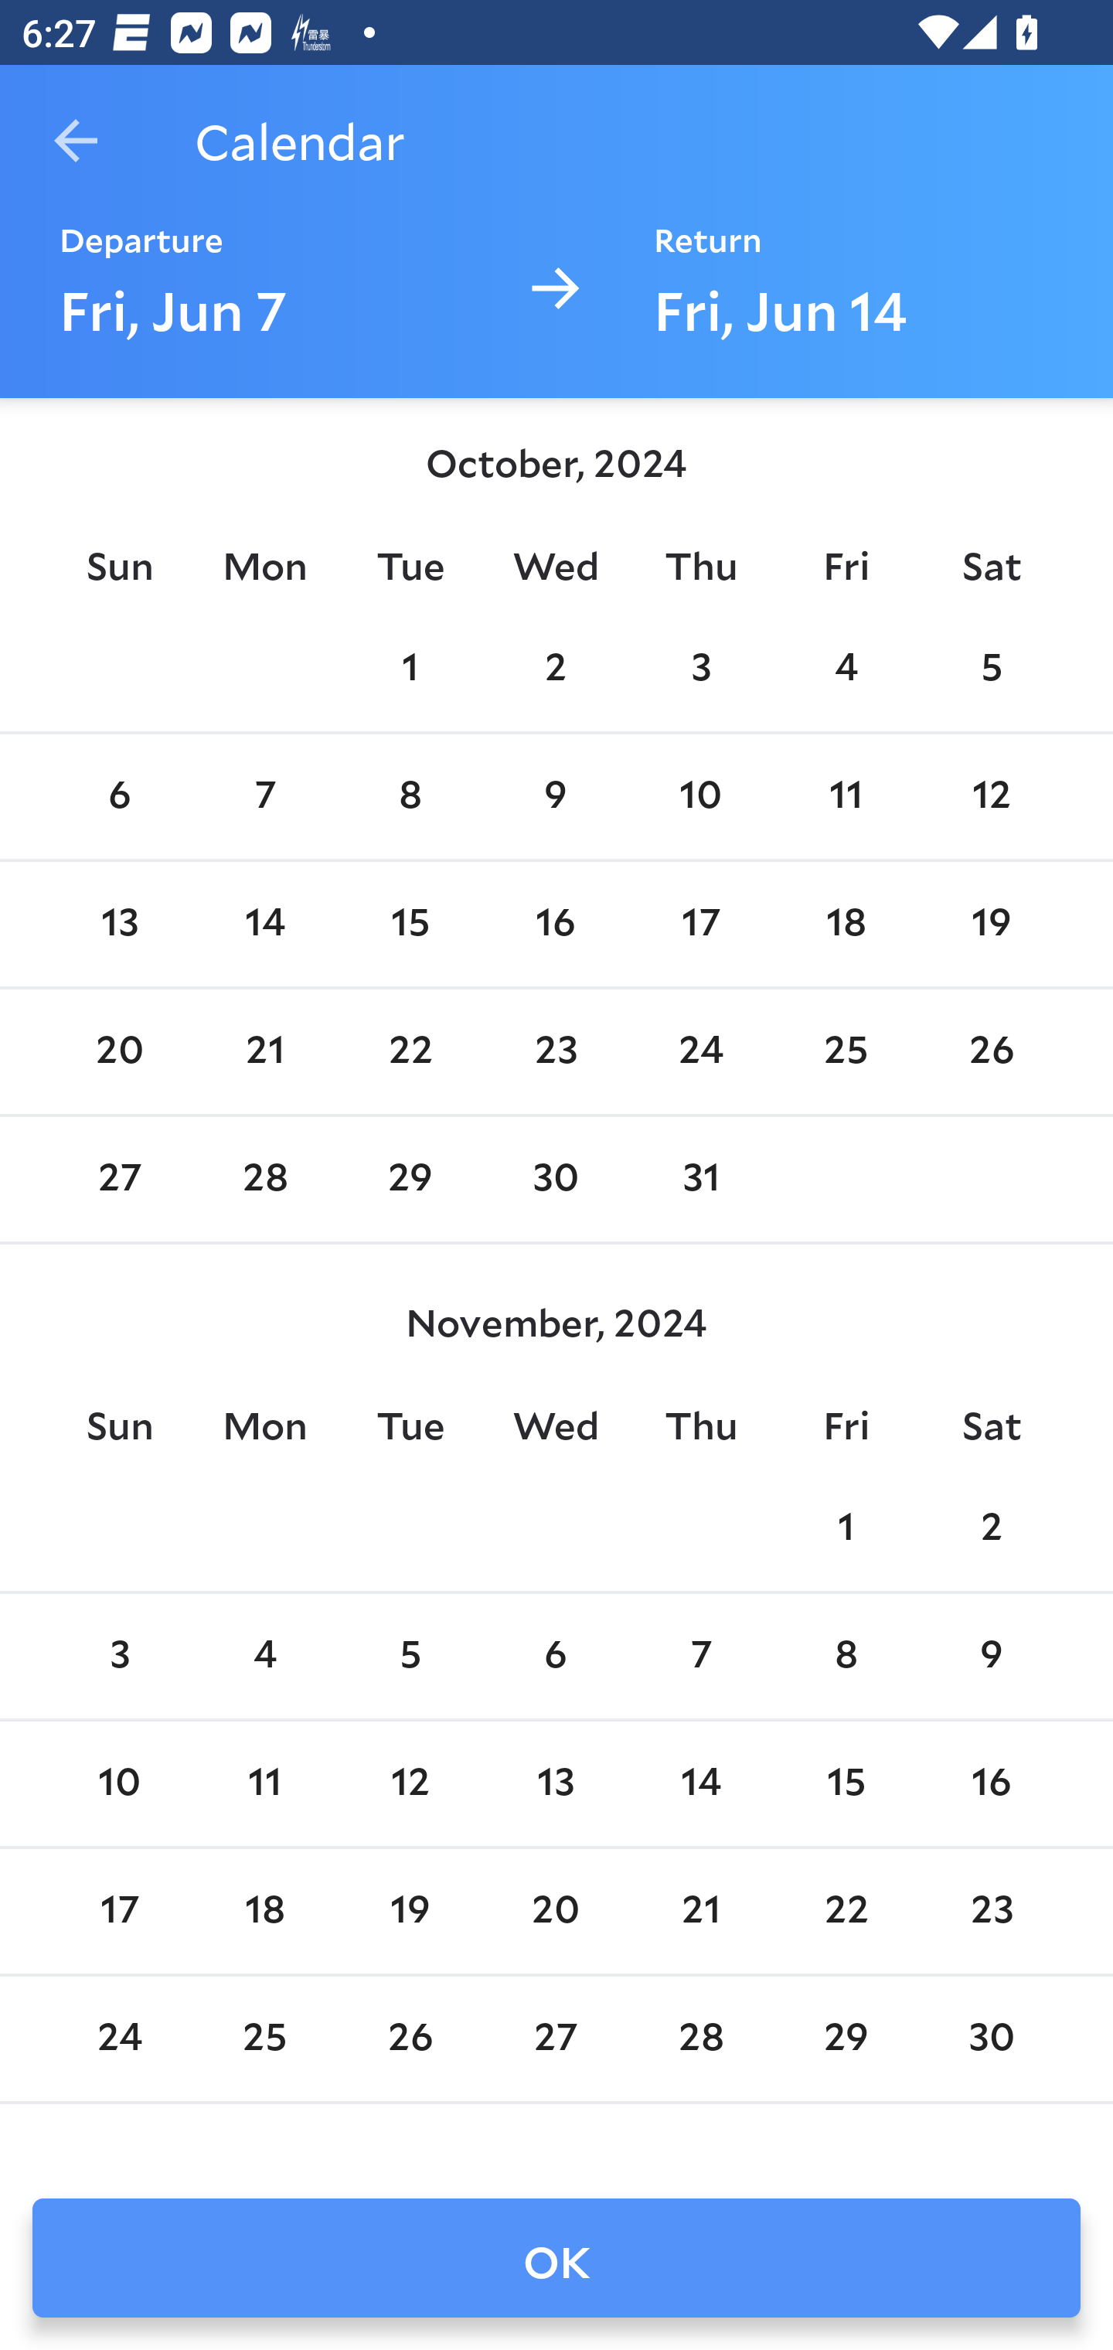  I want to click on 20, so click(119, 1053).